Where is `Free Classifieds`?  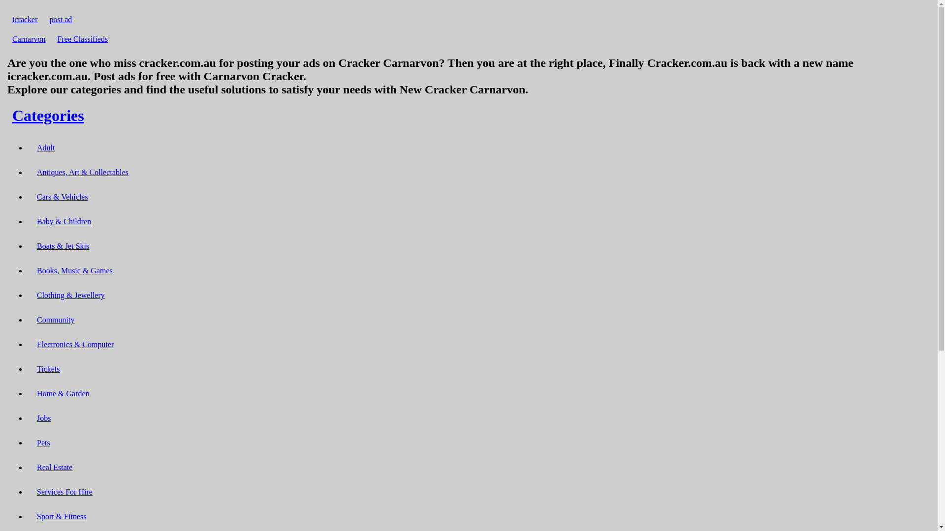
Free Classifieds is located at coordinates (83, 39).